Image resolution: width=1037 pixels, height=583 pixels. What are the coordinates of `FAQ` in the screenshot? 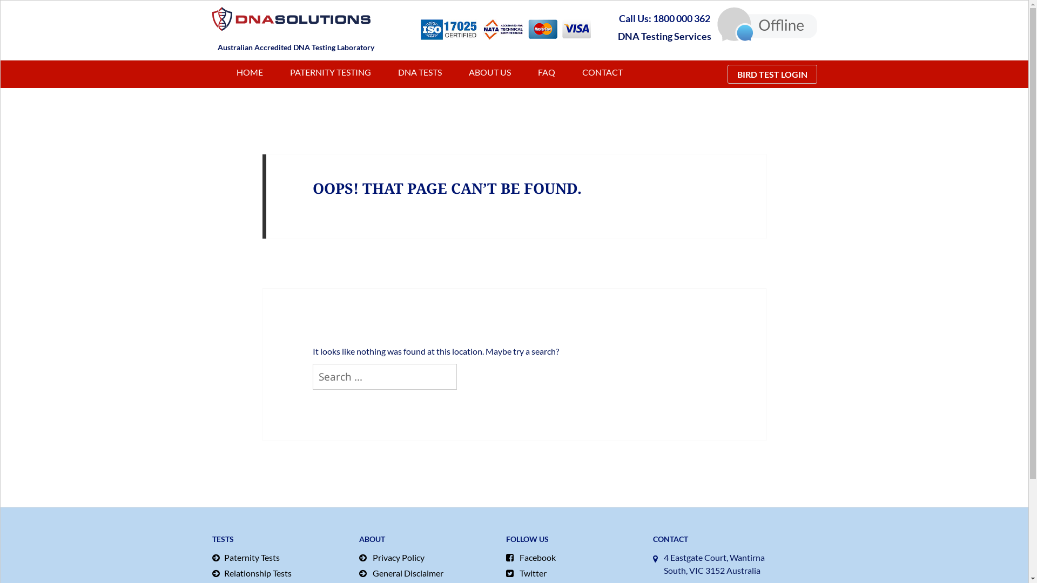 It's located at (547, 72).